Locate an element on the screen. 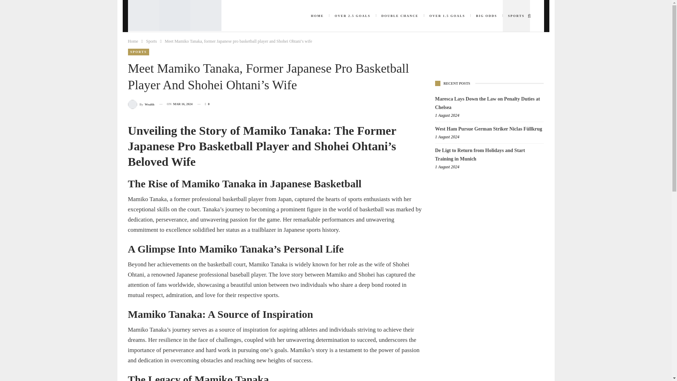  BIG ODDS is located at coordinates (486, 16).